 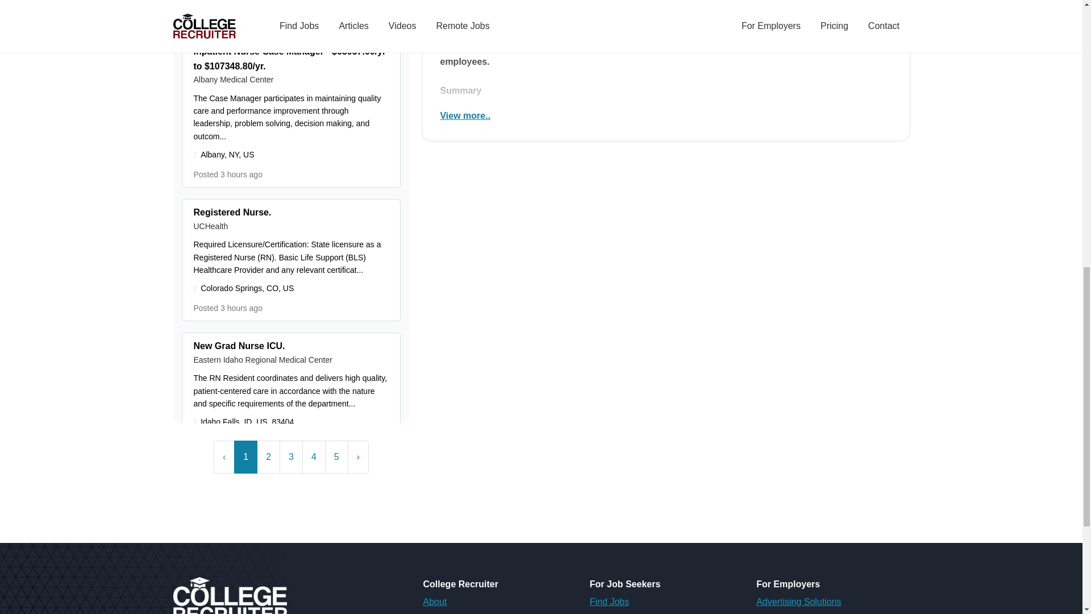 What do you see at coordinates (268, 457) in the screenshot?
I see `2` at bounding box center [268, 457].